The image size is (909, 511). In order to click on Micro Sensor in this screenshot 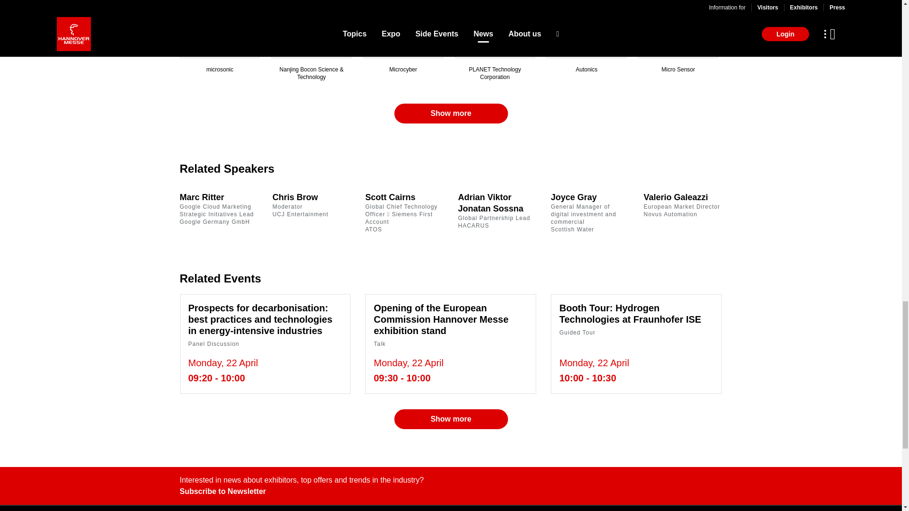, I will do `click(450, 114)`.